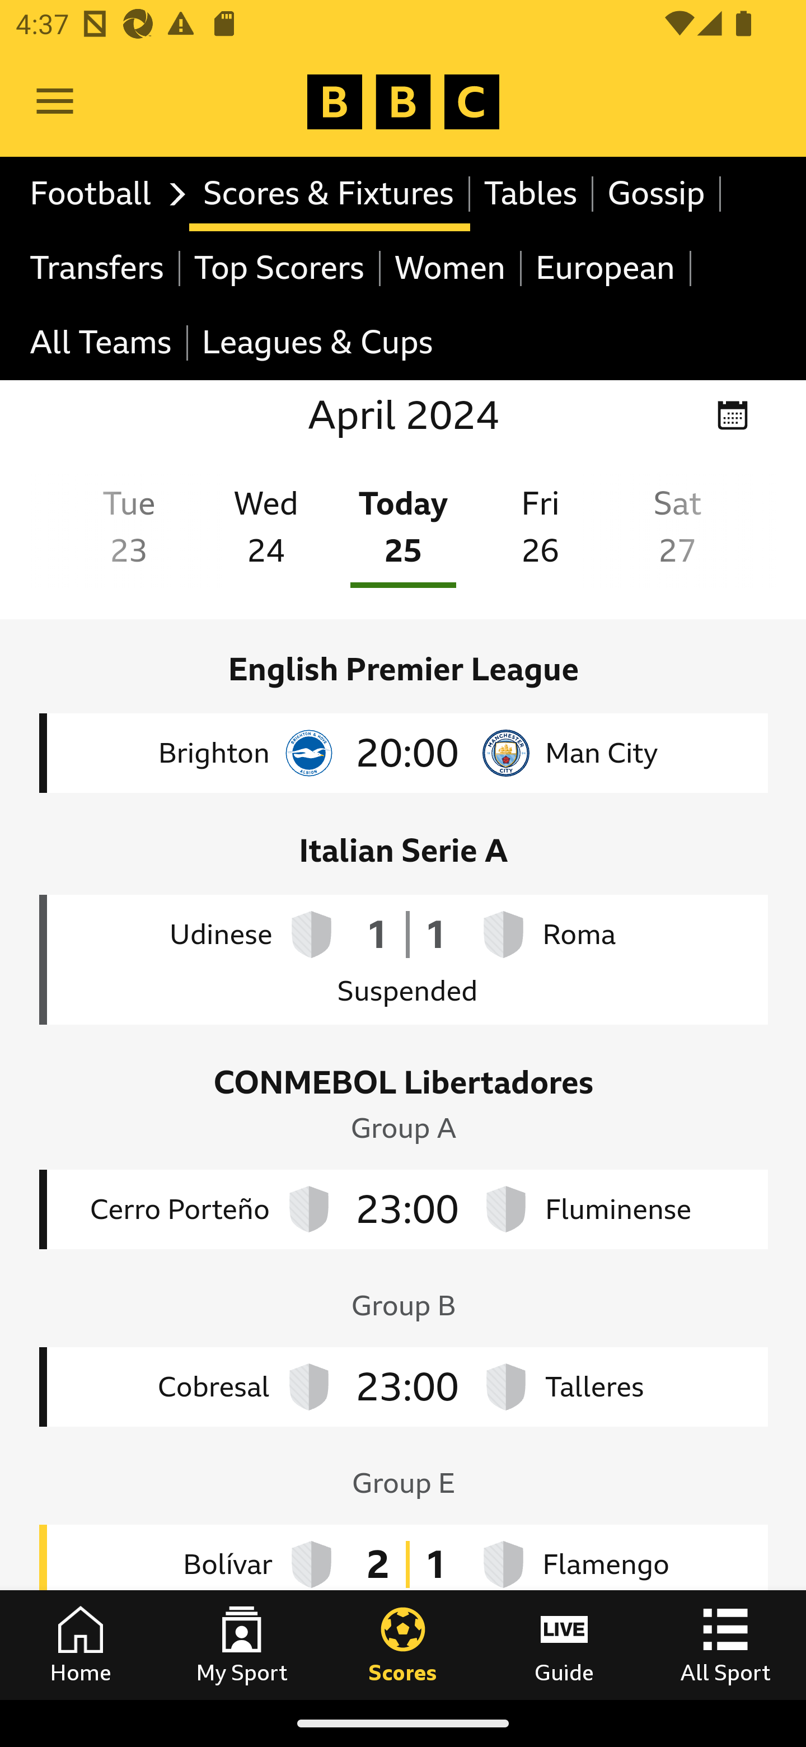 The width and height of the screenshot is (806, 1747). What do you see at coordinates (317, 344) in the screenshot?
I see `Leagues & Cups` at bounding box center [317, 344].